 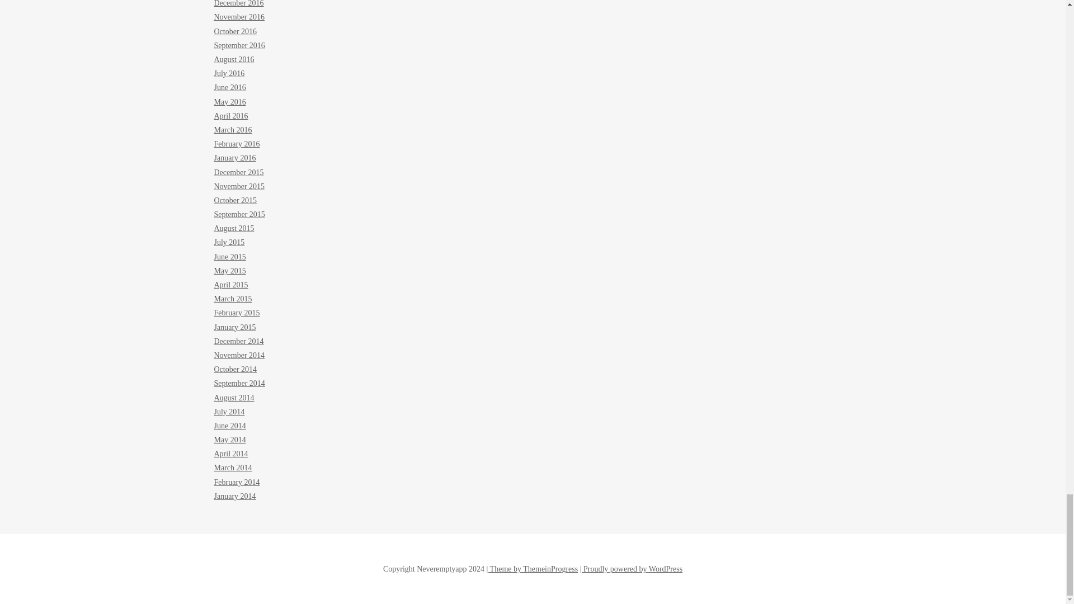 What do you see at coordinates (631, 568) in the screenshot?
I see `A Semantic Personal Publishing Platform` at bounding box center [631, 568].